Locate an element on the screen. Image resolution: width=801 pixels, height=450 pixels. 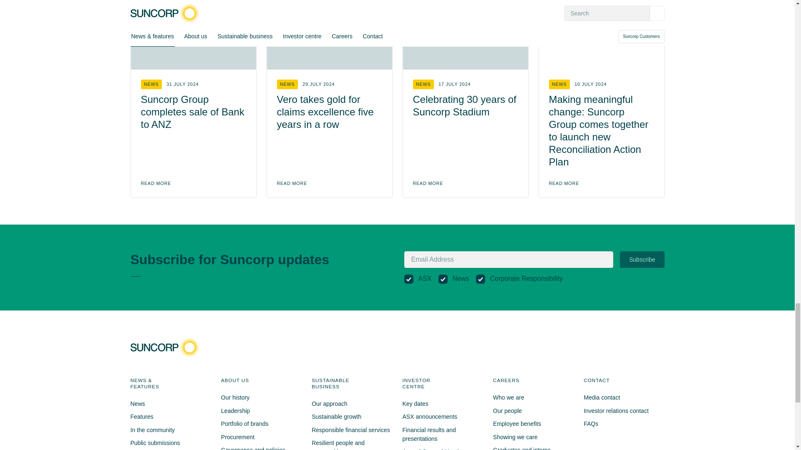
Link to linkedin is located at coordinates (637, 347).